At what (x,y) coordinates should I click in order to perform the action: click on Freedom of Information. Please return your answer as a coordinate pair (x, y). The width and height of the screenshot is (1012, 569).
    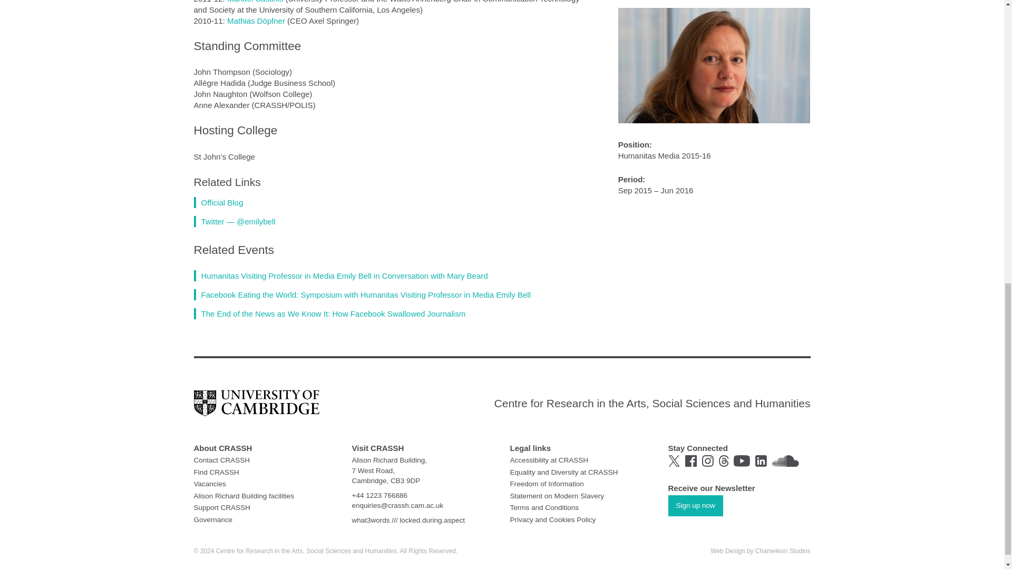
    Looking at the image, I should click on (547, 484).